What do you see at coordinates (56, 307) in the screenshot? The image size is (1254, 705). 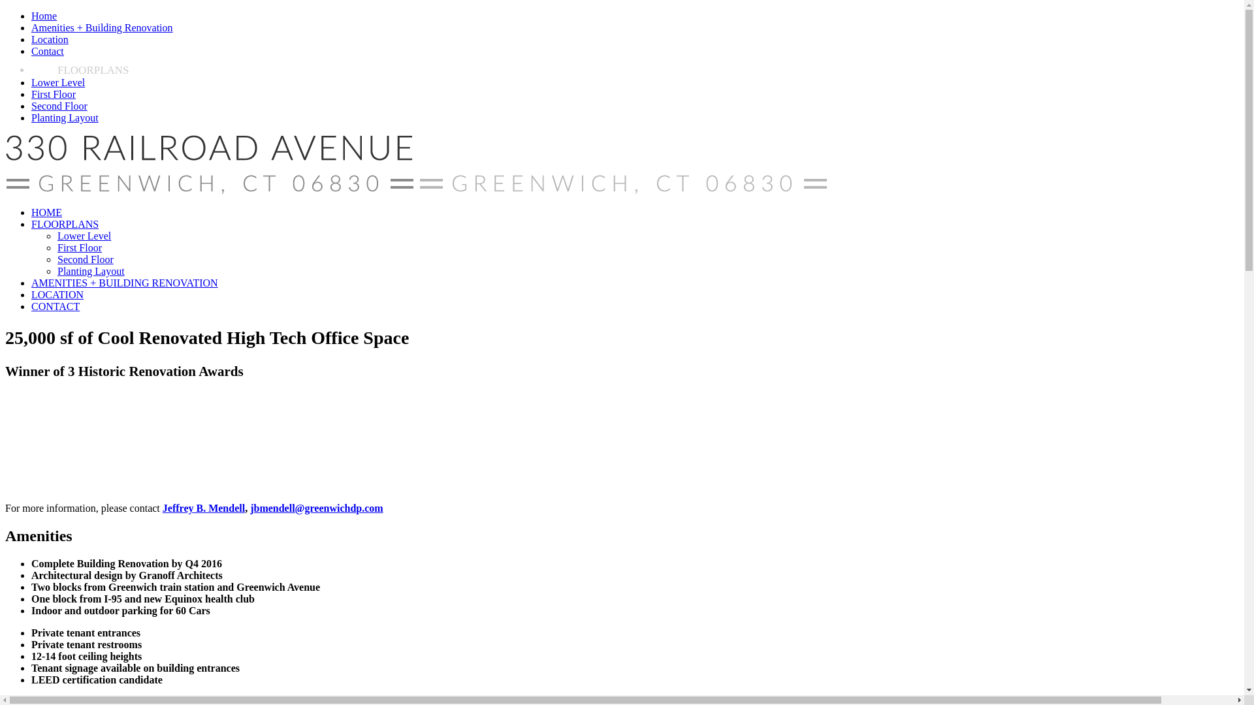 I see `CONTACT` at bounding box center [56, 307].